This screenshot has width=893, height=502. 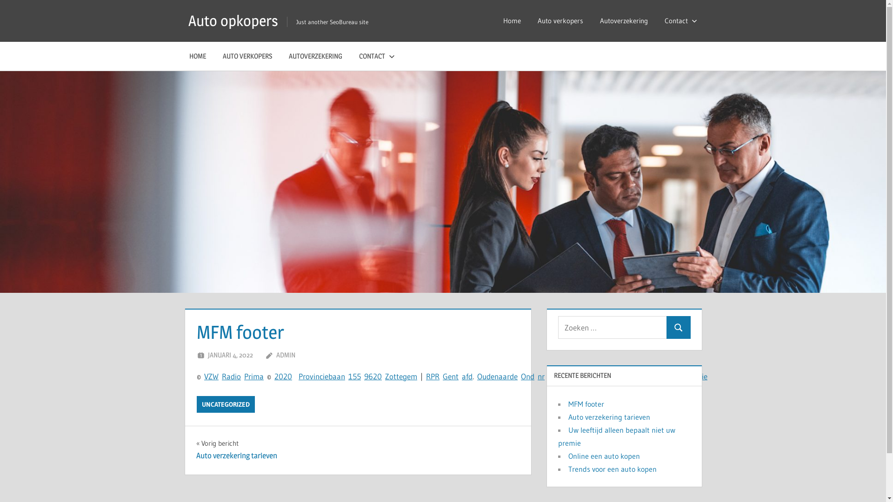 What do you see at coordinates (207, 376) in the screenshot?
I see `V` at bounding box center [207, 376].